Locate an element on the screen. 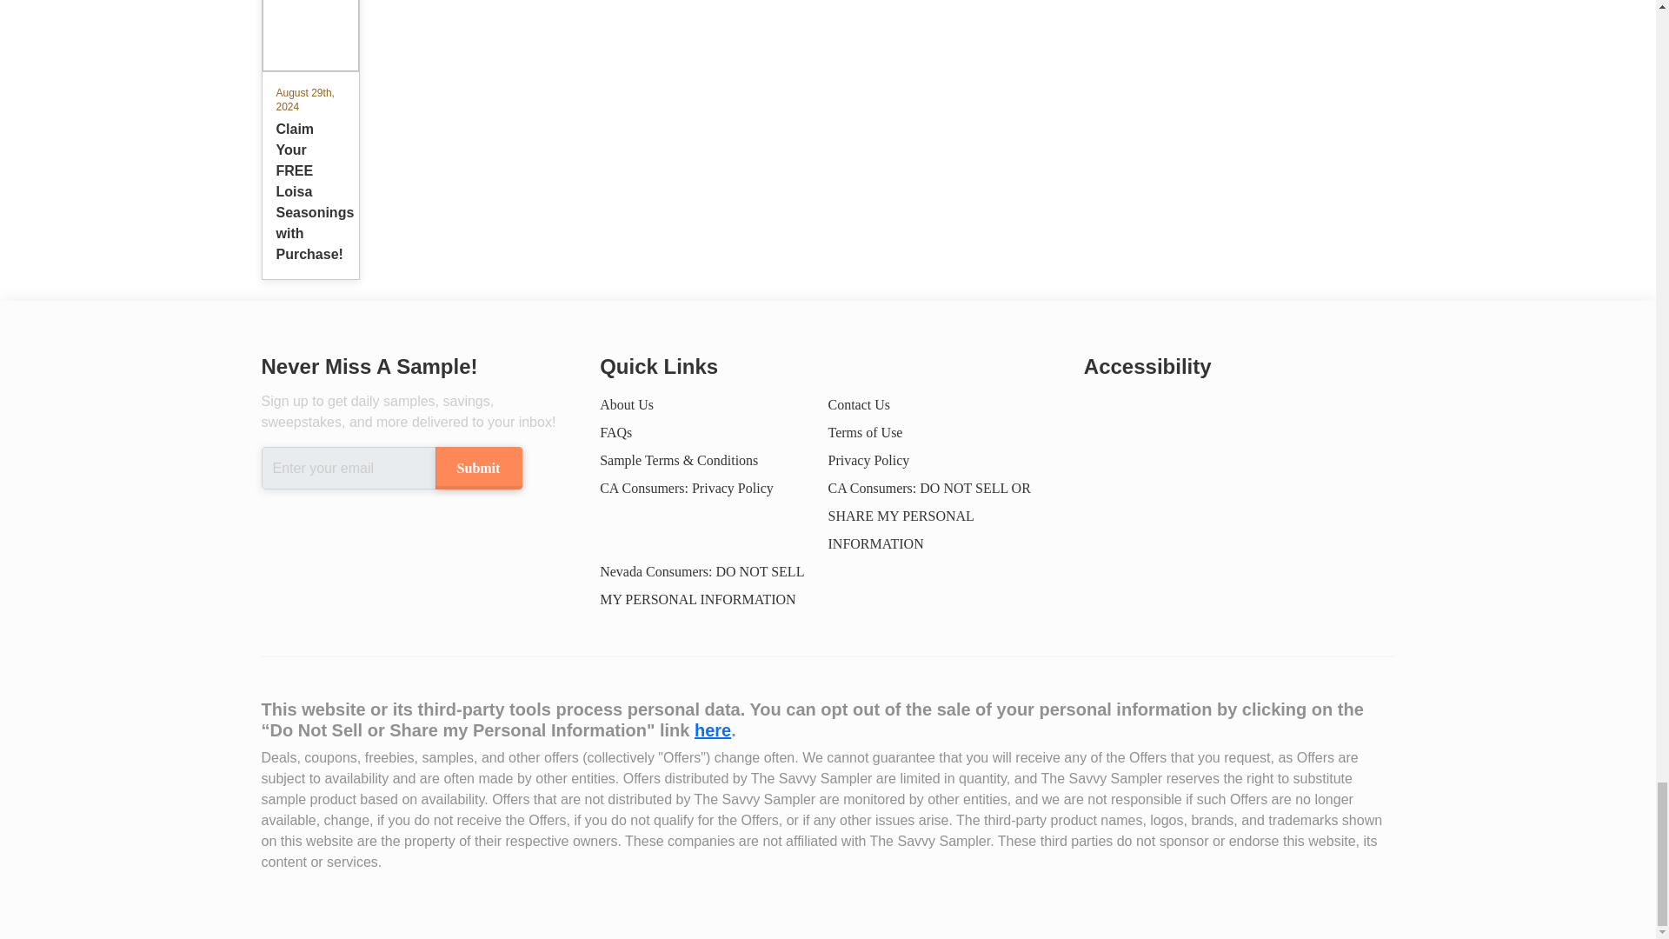 The width and height of the screenshot is (1669, 939). Contact Us is located at coordinates (859, 404).